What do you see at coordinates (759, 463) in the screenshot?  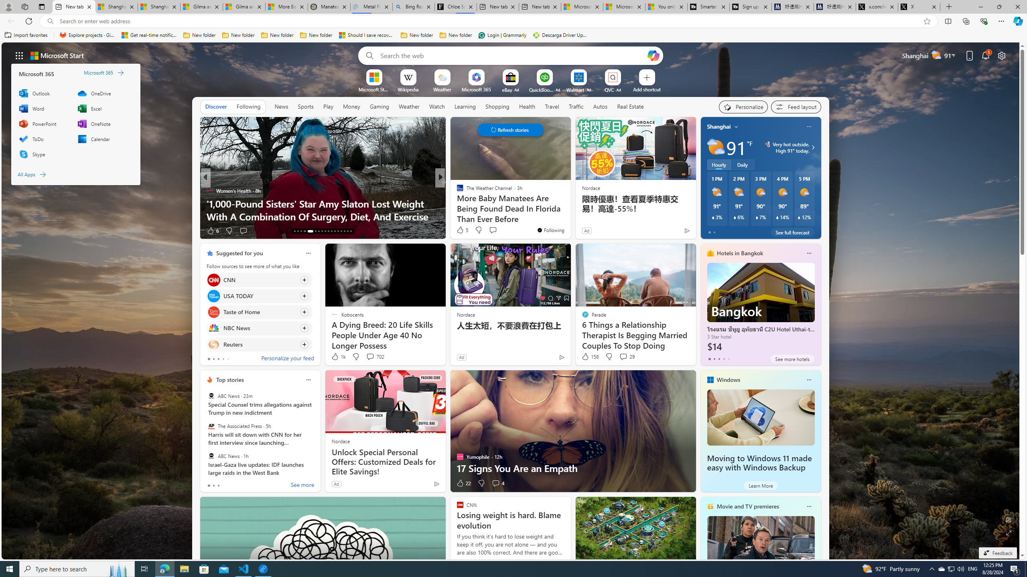 I see `Moving to Windows 11 made easy with Windows Backup` at bounding box center [759, 463].